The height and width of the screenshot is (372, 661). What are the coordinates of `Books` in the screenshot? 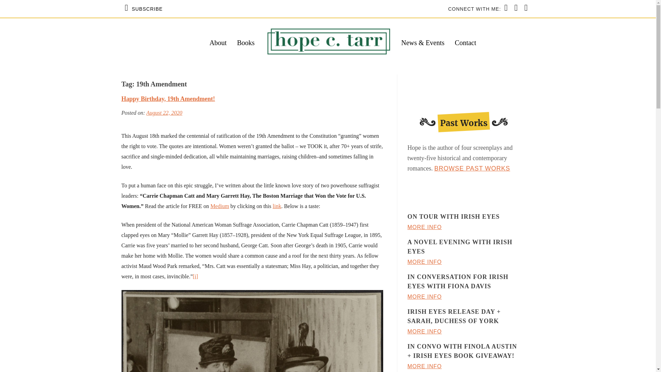 It's located at (246, 43).